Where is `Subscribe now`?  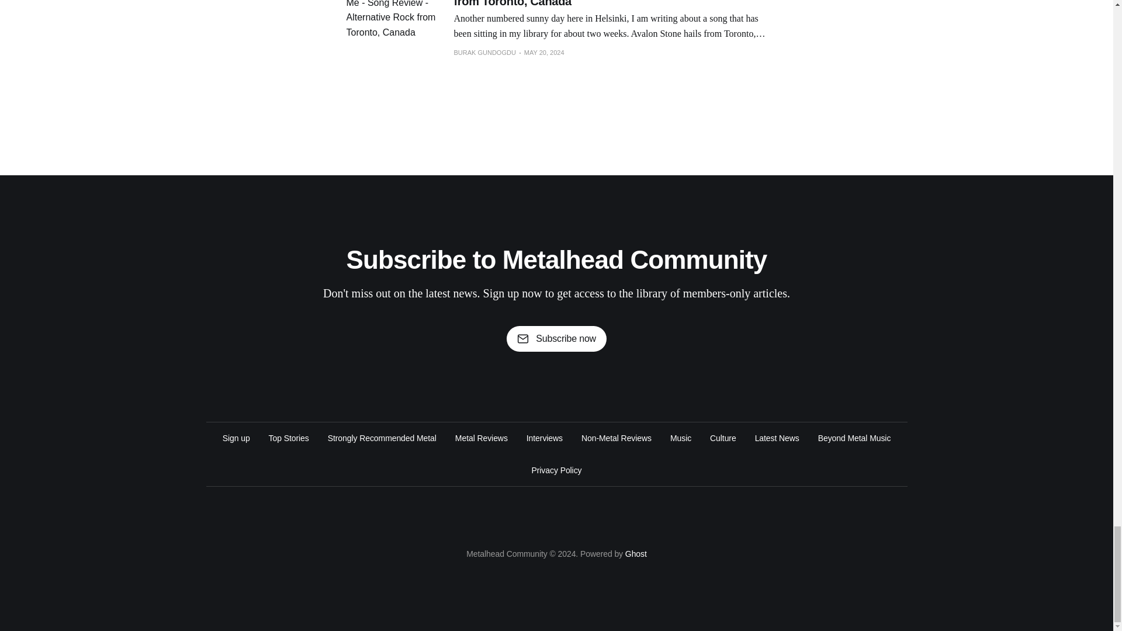 Subscribe now is located at coordinates (556, 339).